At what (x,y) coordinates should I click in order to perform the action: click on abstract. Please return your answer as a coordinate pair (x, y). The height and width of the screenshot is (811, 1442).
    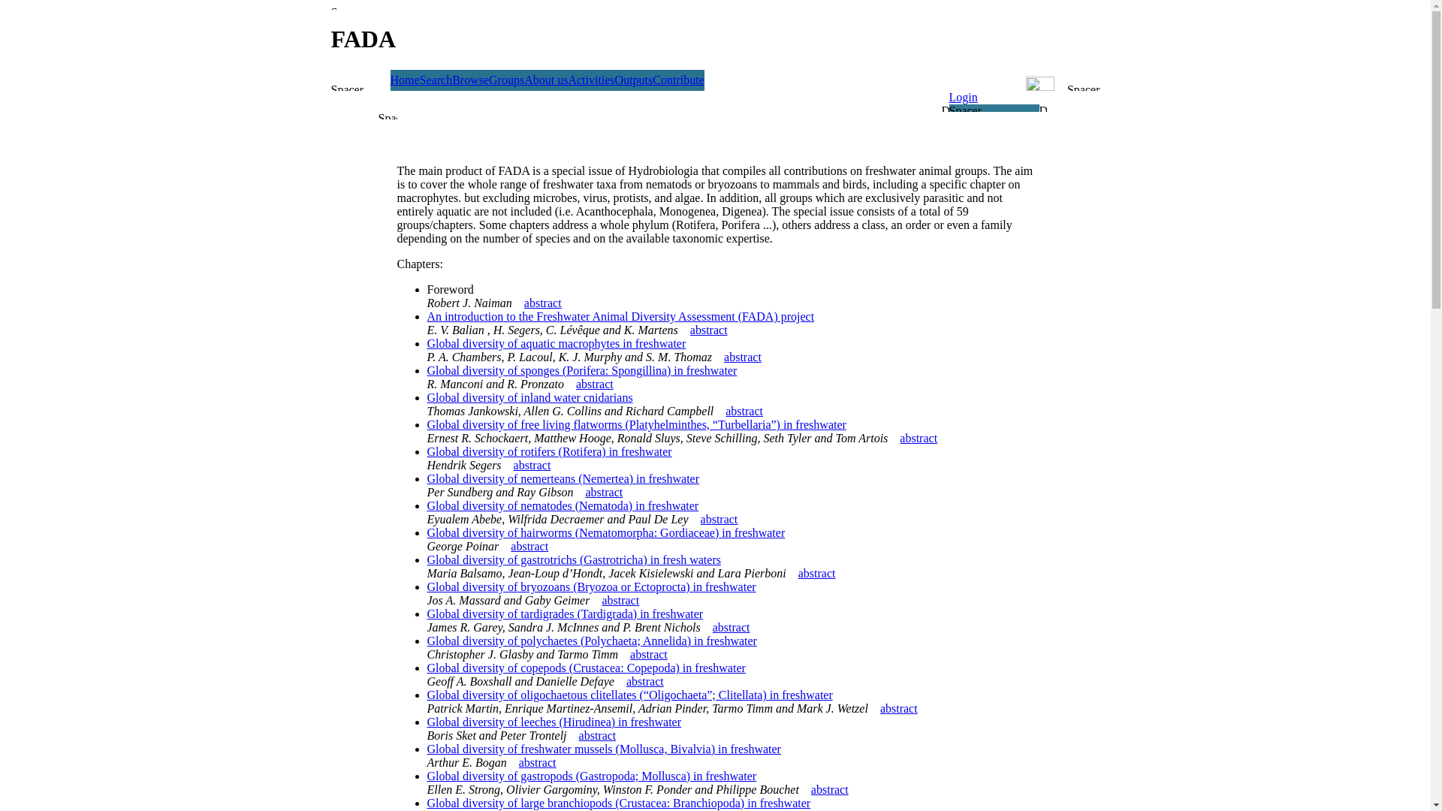
    Looking at the image, I should click on (543, 303).